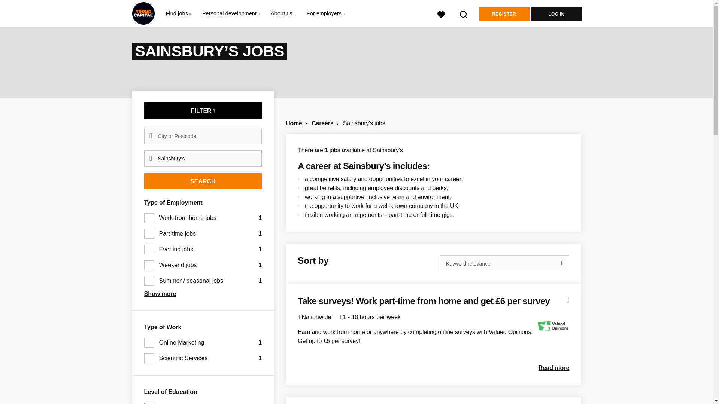  What do you see at coordinates (294, 123) in the screenshot?
I see `Home` at bounding box center [294, 123].